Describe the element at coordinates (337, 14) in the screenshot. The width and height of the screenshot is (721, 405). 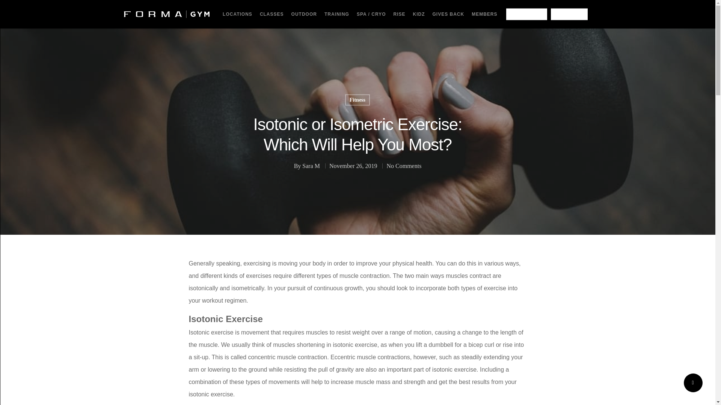
I see `TRAINING` at that location.